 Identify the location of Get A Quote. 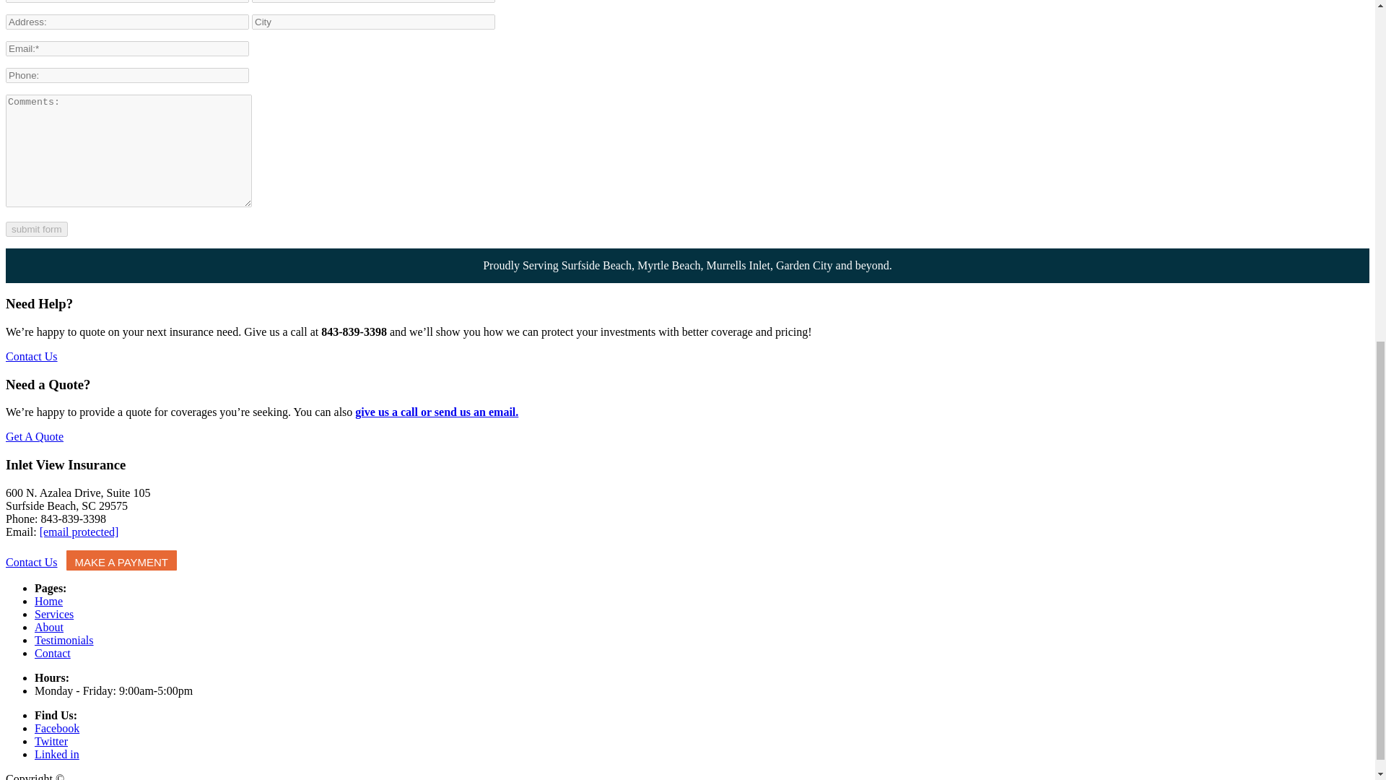
(35, 436).